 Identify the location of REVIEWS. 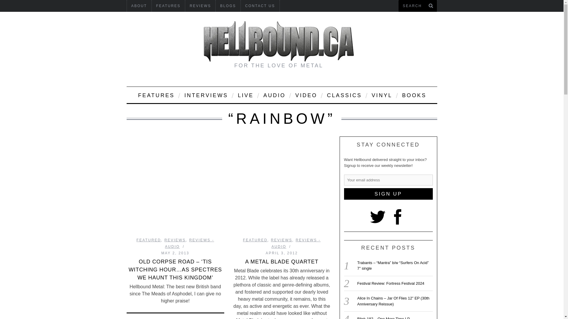
(200, 6).